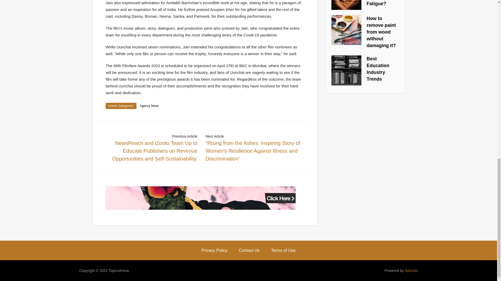 This screenshot has width=501, height=281. What do you see at coordinates (149, 106) in the screenshot?
I see `Agency News` at bounding box center [149, 106].